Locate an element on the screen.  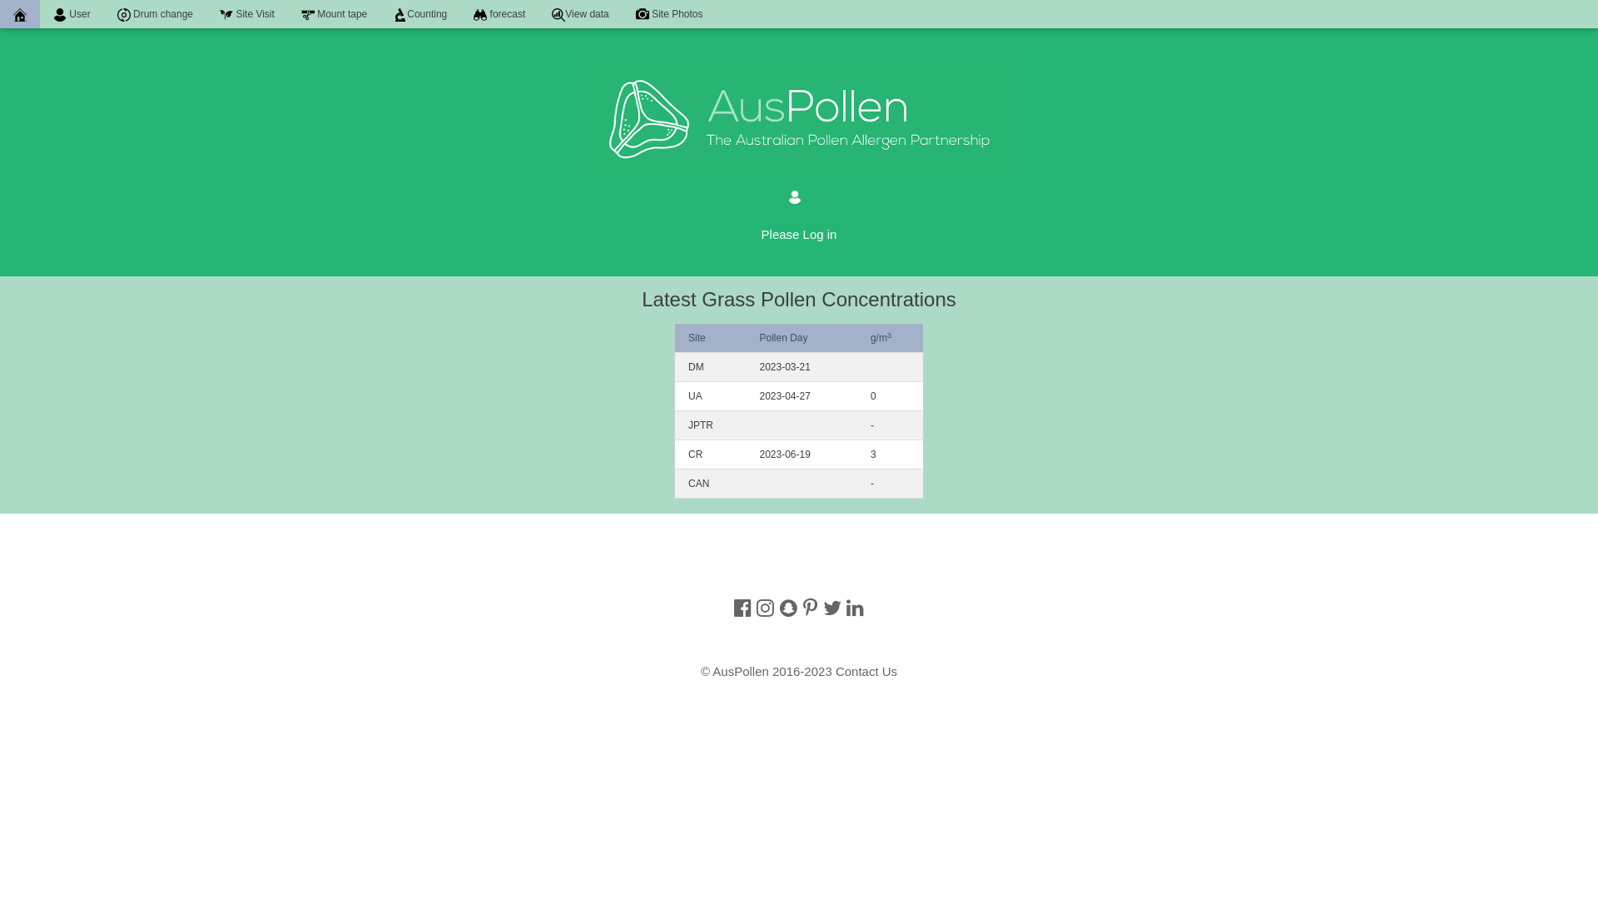
Mount tape is located at coordinates (335, 14).